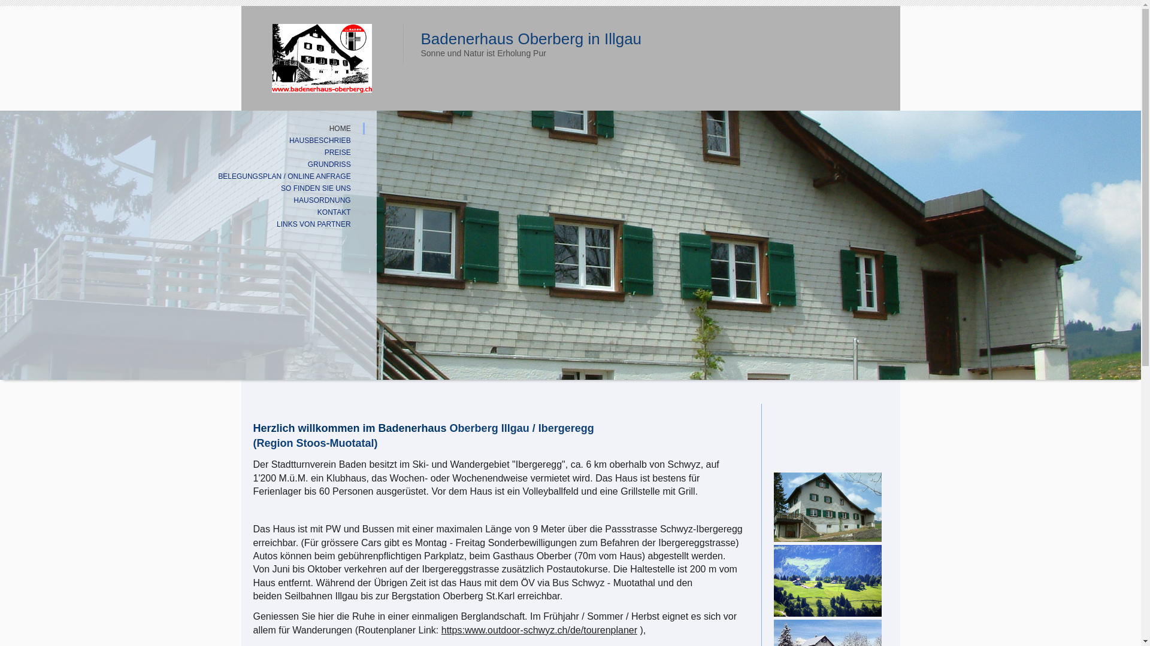  Describe the element at coordinates (182, 153) in the screenshot. I see `PREISE` at that location.